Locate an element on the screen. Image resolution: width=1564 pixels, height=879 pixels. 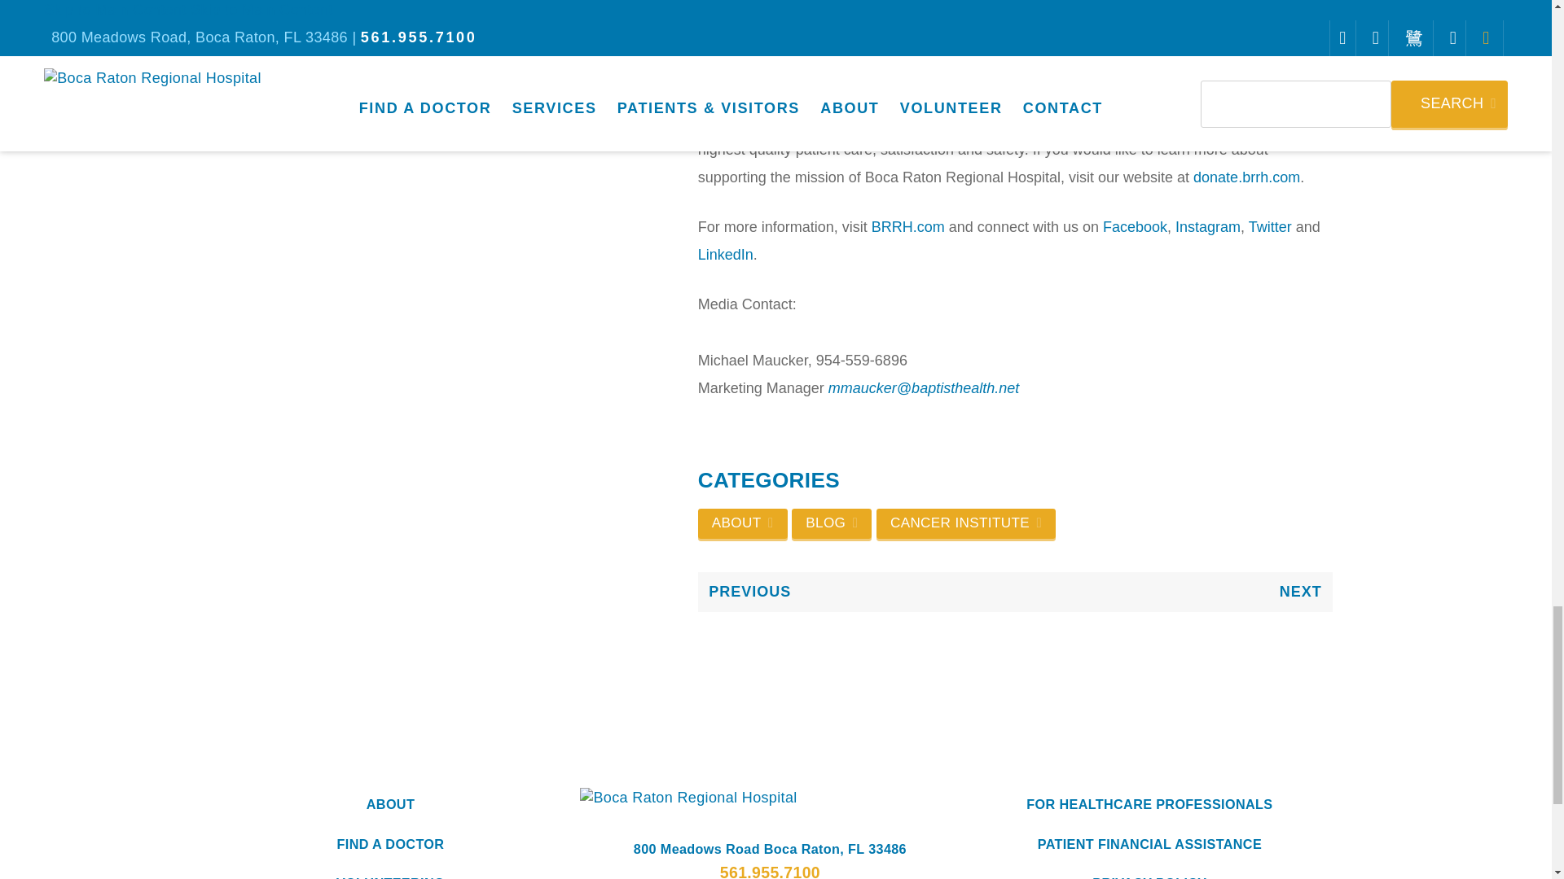
Lower Your Cancer Risk by Knowing Your Genetics is located at coordinates (856, 592).